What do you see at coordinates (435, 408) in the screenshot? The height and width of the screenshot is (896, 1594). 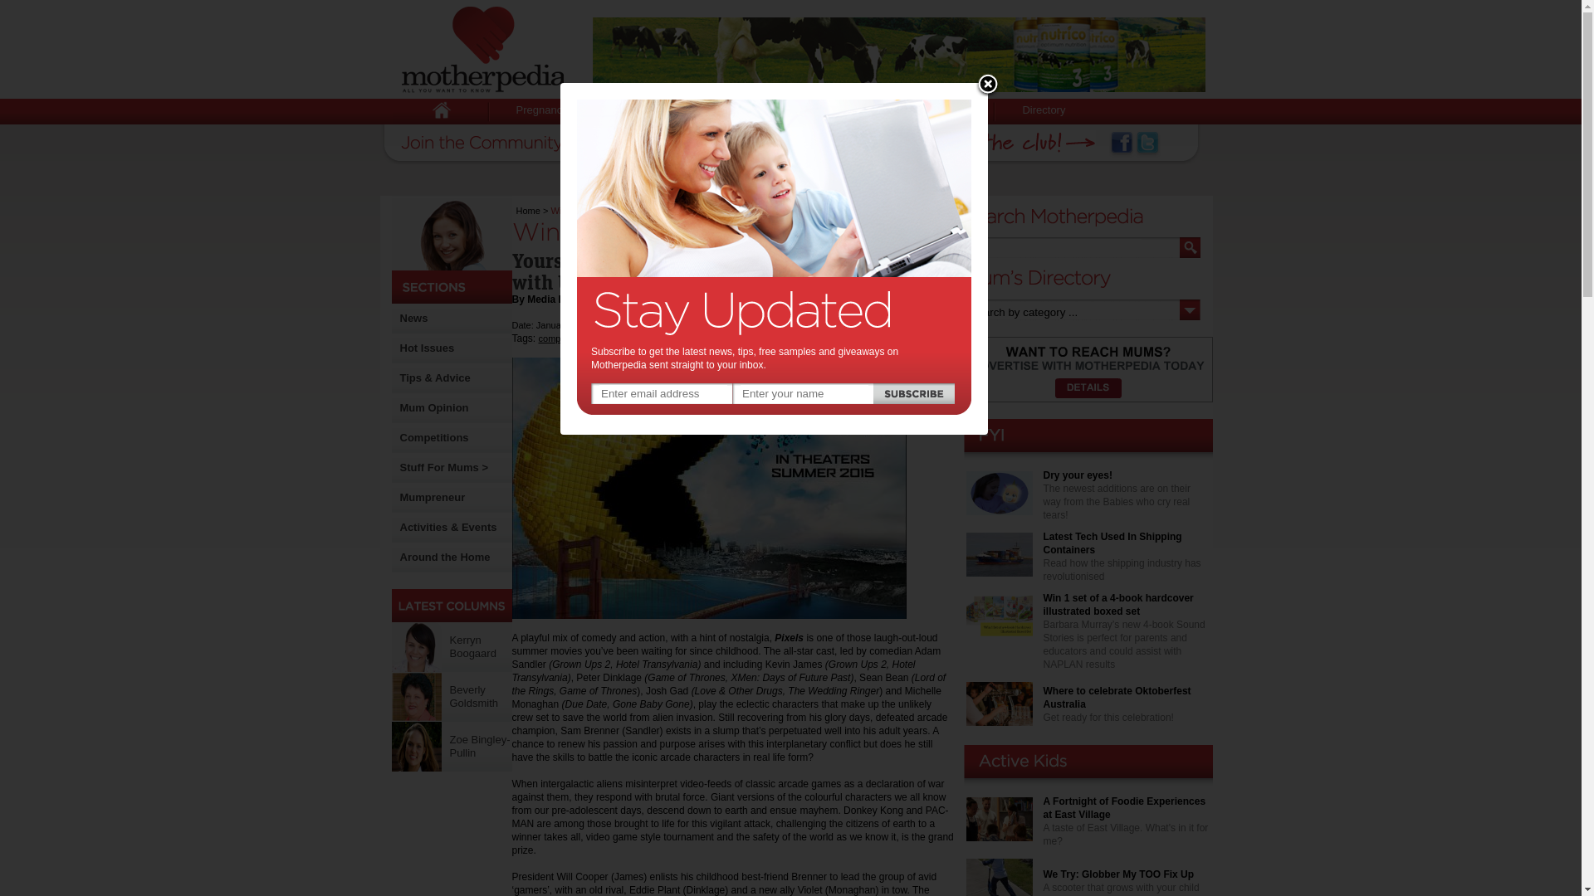 I see `Mum Opinion` at bounding box center [435, 408].